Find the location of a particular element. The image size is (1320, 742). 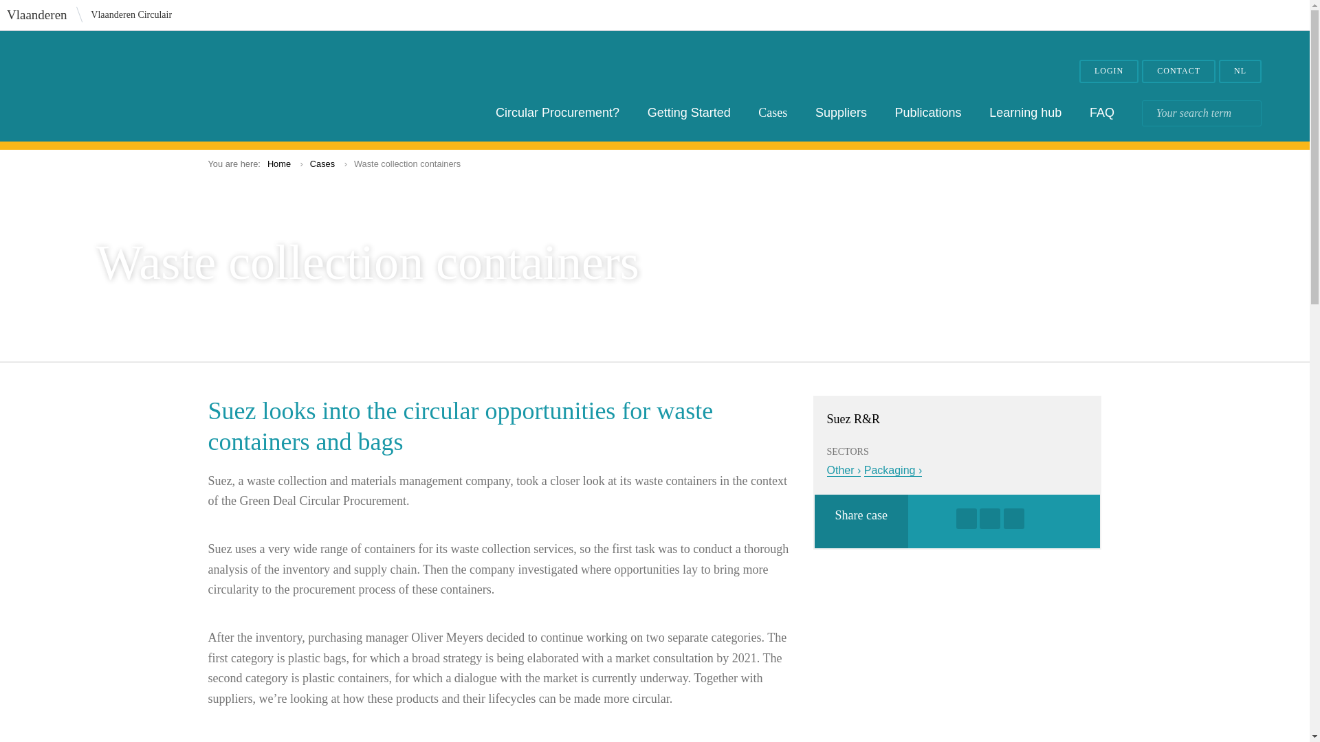

Contact is located at coordinates (1178, 71).